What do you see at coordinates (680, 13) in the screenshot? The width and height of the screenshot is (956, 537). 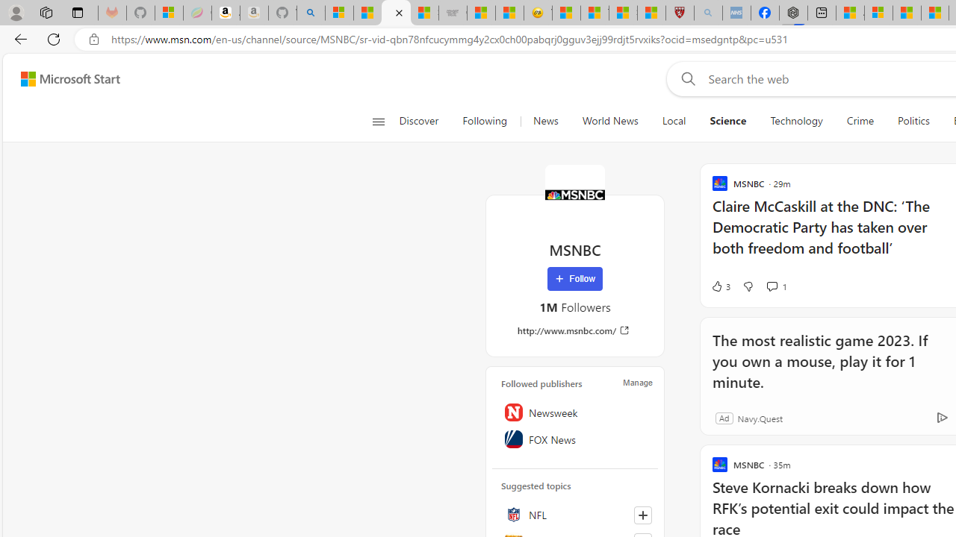 I see `Robert H. Shmerling, MD - Harvard Health` at bounding box center [680, 13].